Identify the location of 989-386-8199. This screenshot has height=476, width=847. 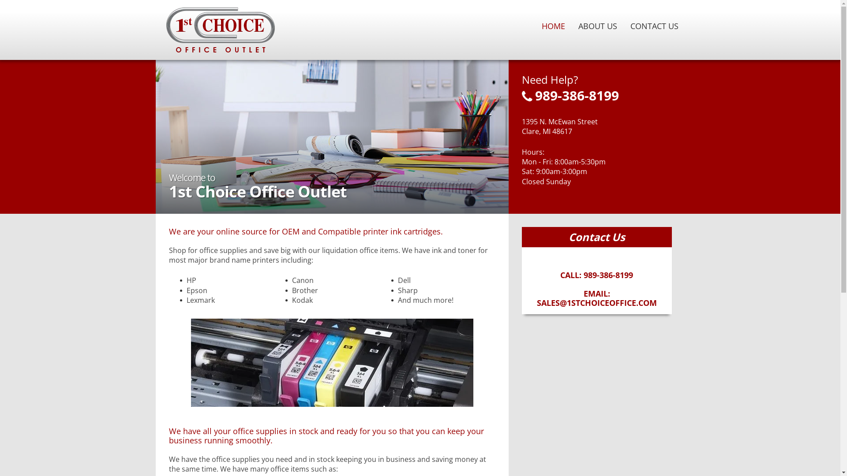
(603, 93).